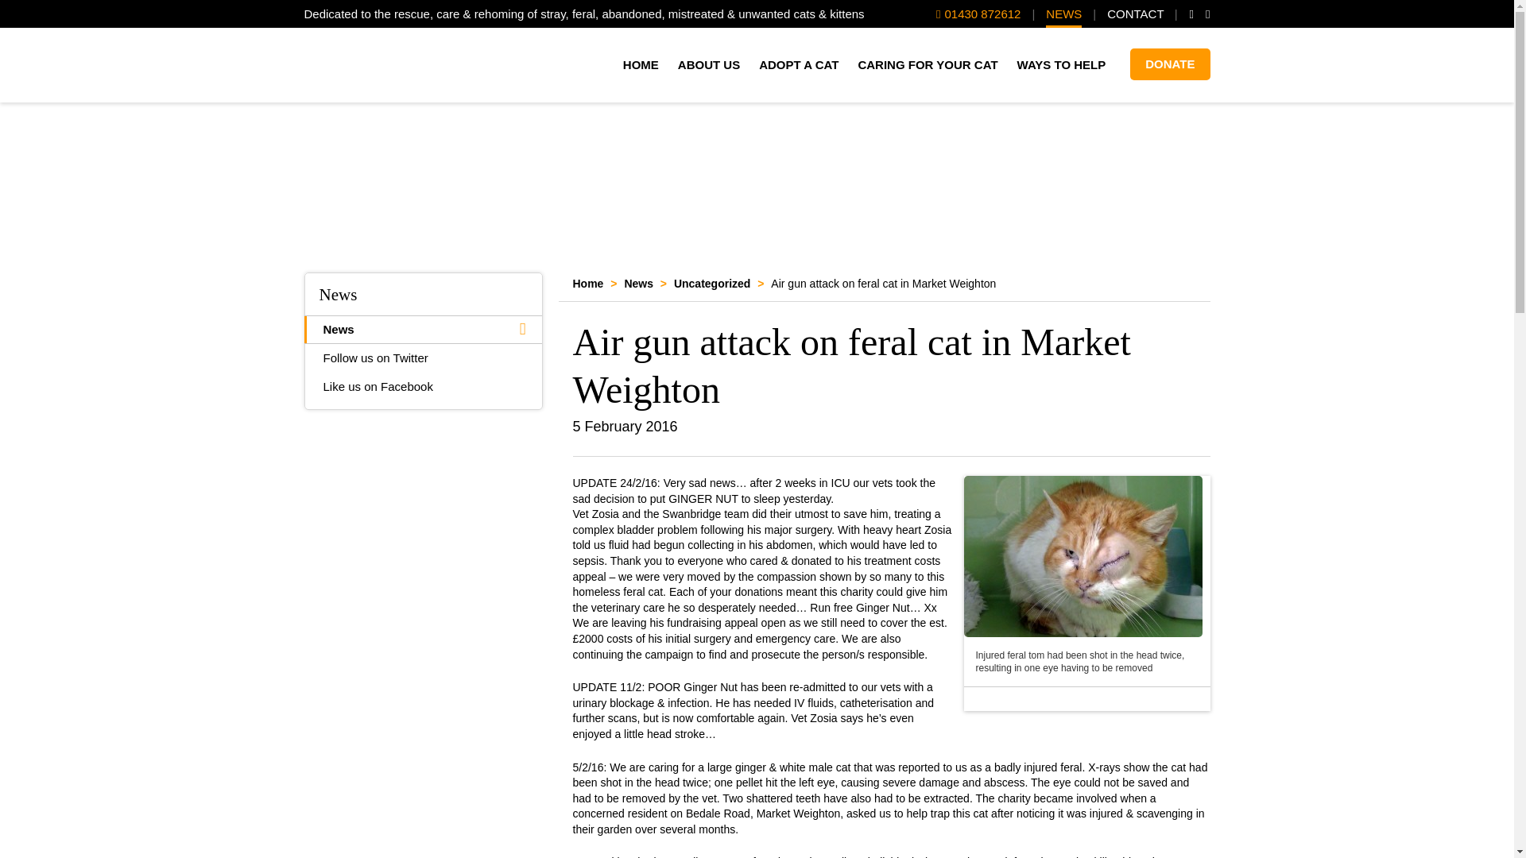 The width and height of the screenshot is (1526, 858). Describe the element at coordinates (587, 283) in the screenshot. I see `Go to Caring for Cats.` at that location.